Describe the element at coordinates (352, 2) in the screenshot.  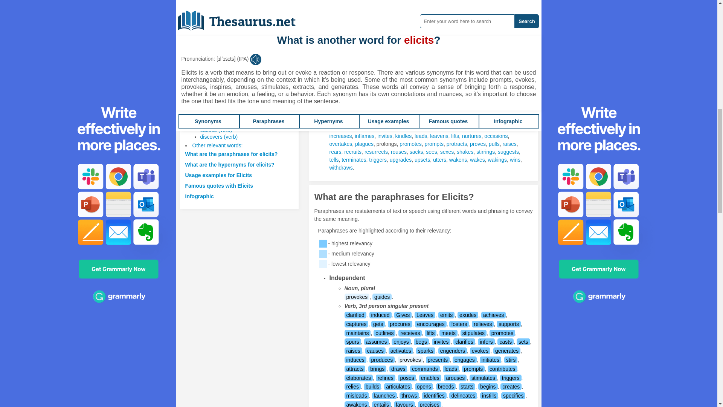
I see `Synonyms for Elicits` at that location.